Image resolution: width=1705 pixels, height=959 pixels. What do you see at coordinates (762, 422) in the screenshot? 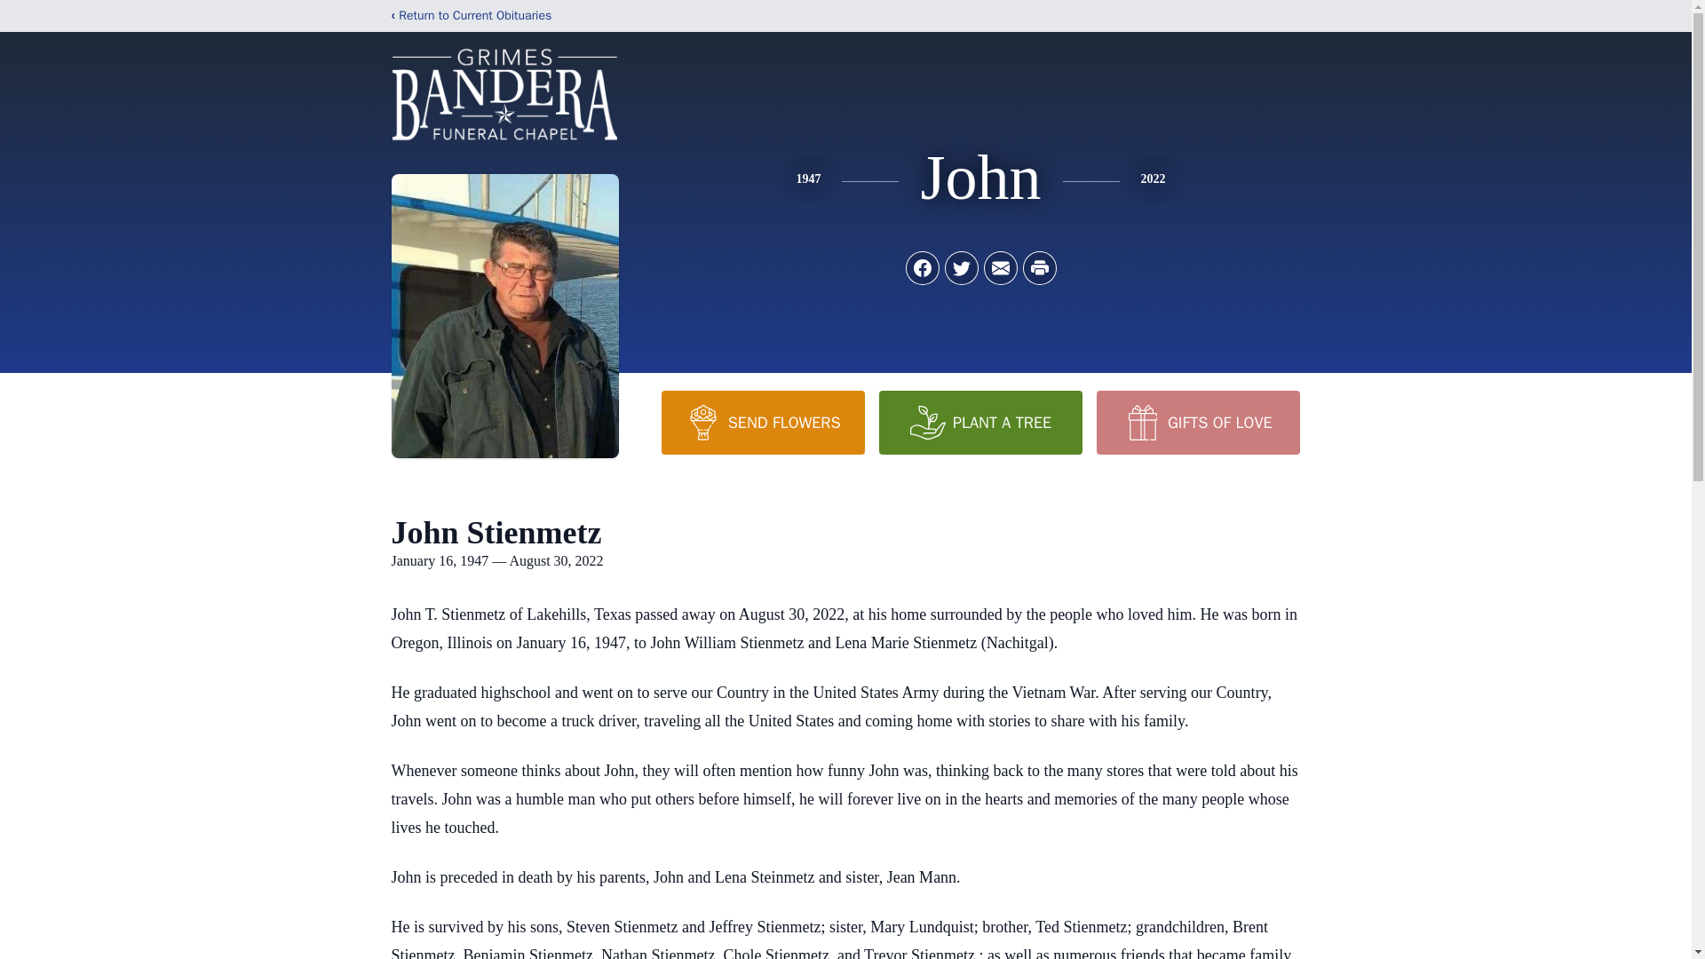
I see `SEND FLOWERS` at bounding box center [762, 422].